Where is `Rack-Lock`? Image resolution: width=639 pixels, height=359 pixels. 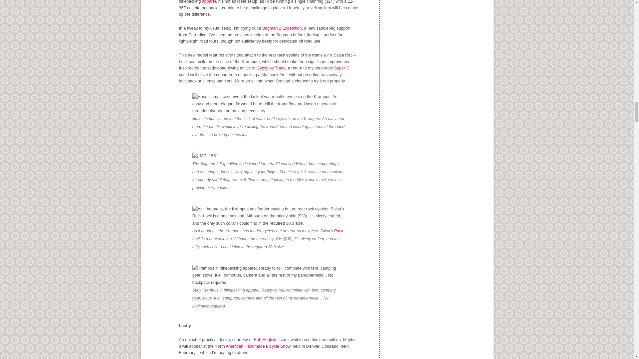 Rack-Lock is located at coordinates (268, 235).